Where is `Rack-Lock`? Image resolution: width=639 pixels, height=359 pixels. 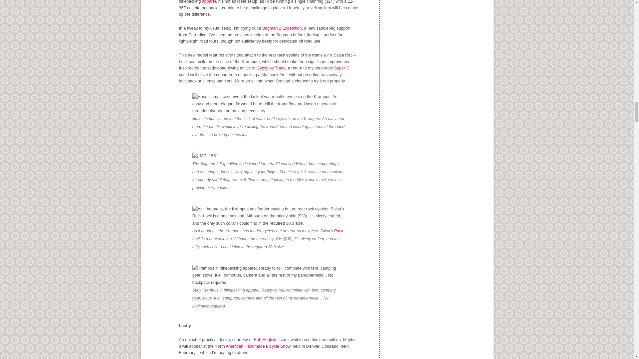 Rack-Lock is located at coordinates (268, 235).